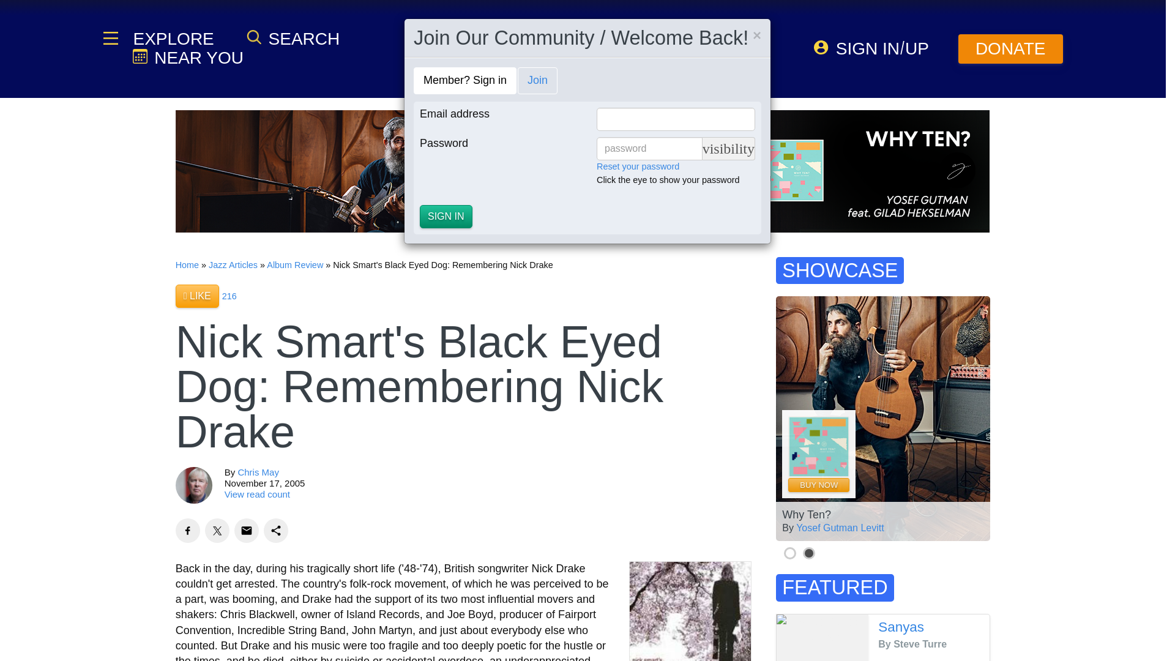 Image resolution: width=1175 pixels, height=661 pixels. What do you see at coordinates (229, 296) in the screenshot?
I see `216` at bounding box center [229, 296].